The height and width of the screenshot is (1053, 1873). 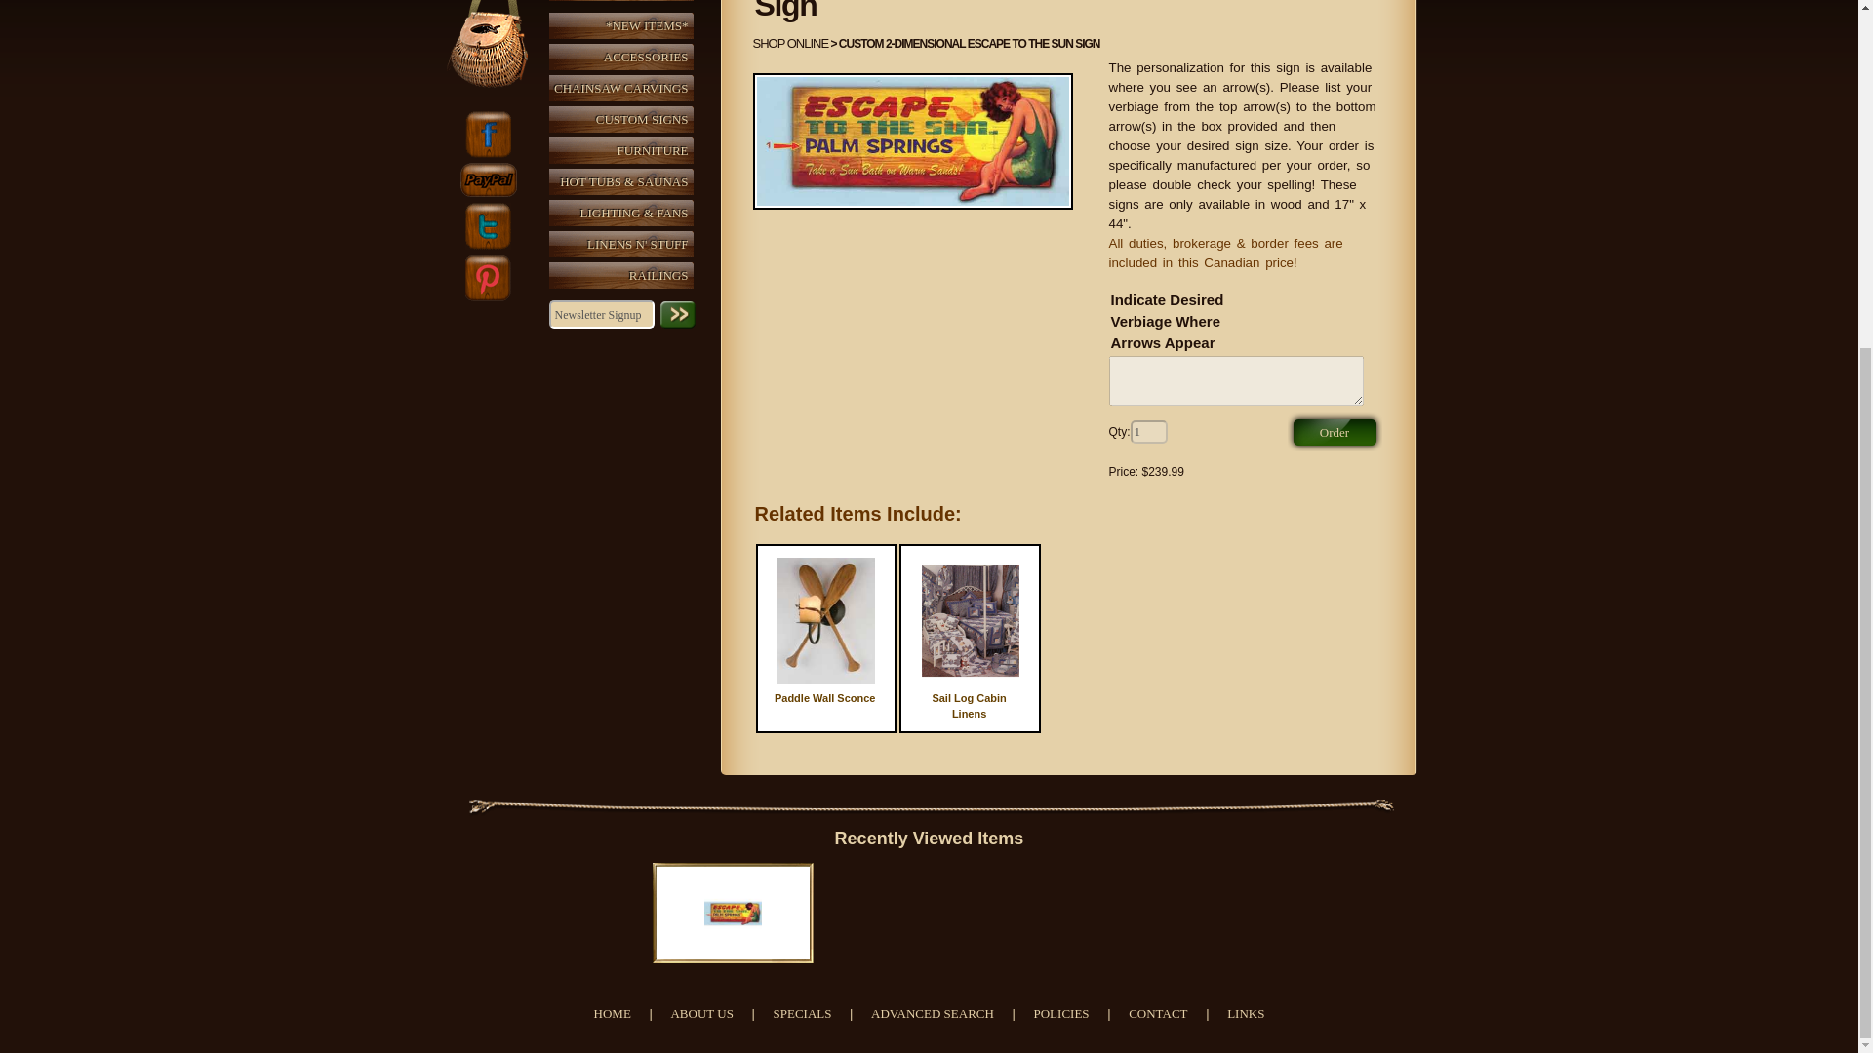 I want to click on ACCESSORIES, so click(x=625, y=57).